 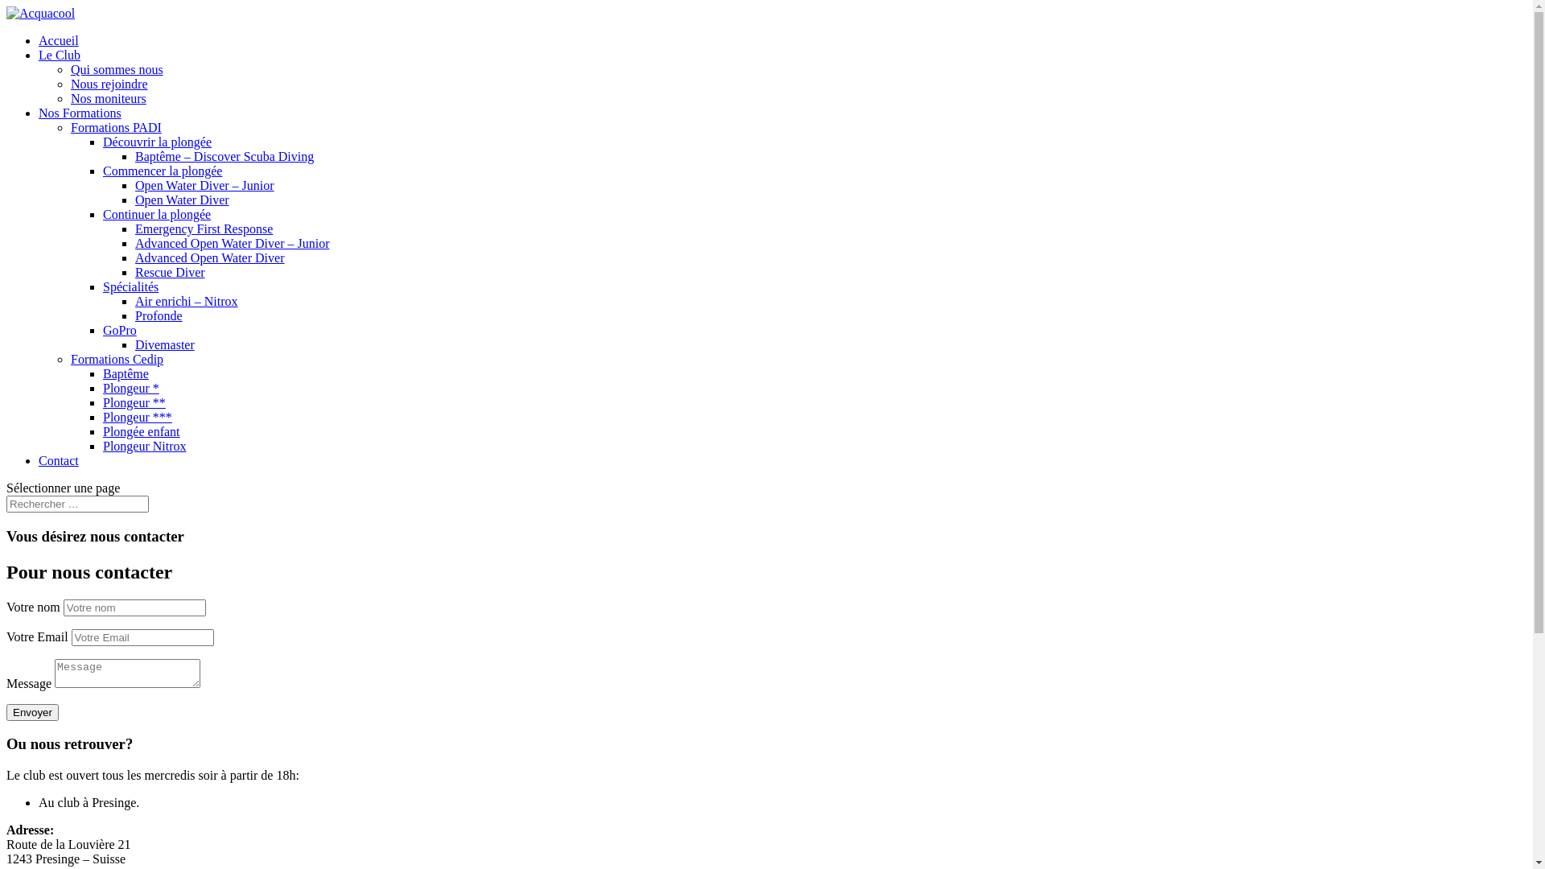 What do you see at coordinates (165, 344) in the screenshot?
I see `Divemaster` at bounding box center [165, 344].